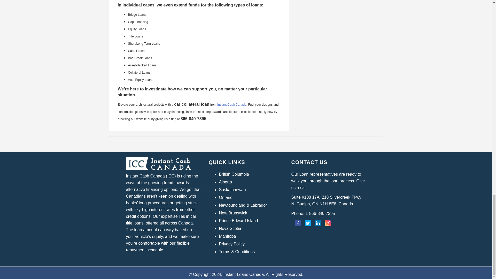 The height and width of the screenshot is (279, 496). I want to click on Instant Cash Canada, so click(232, 104).